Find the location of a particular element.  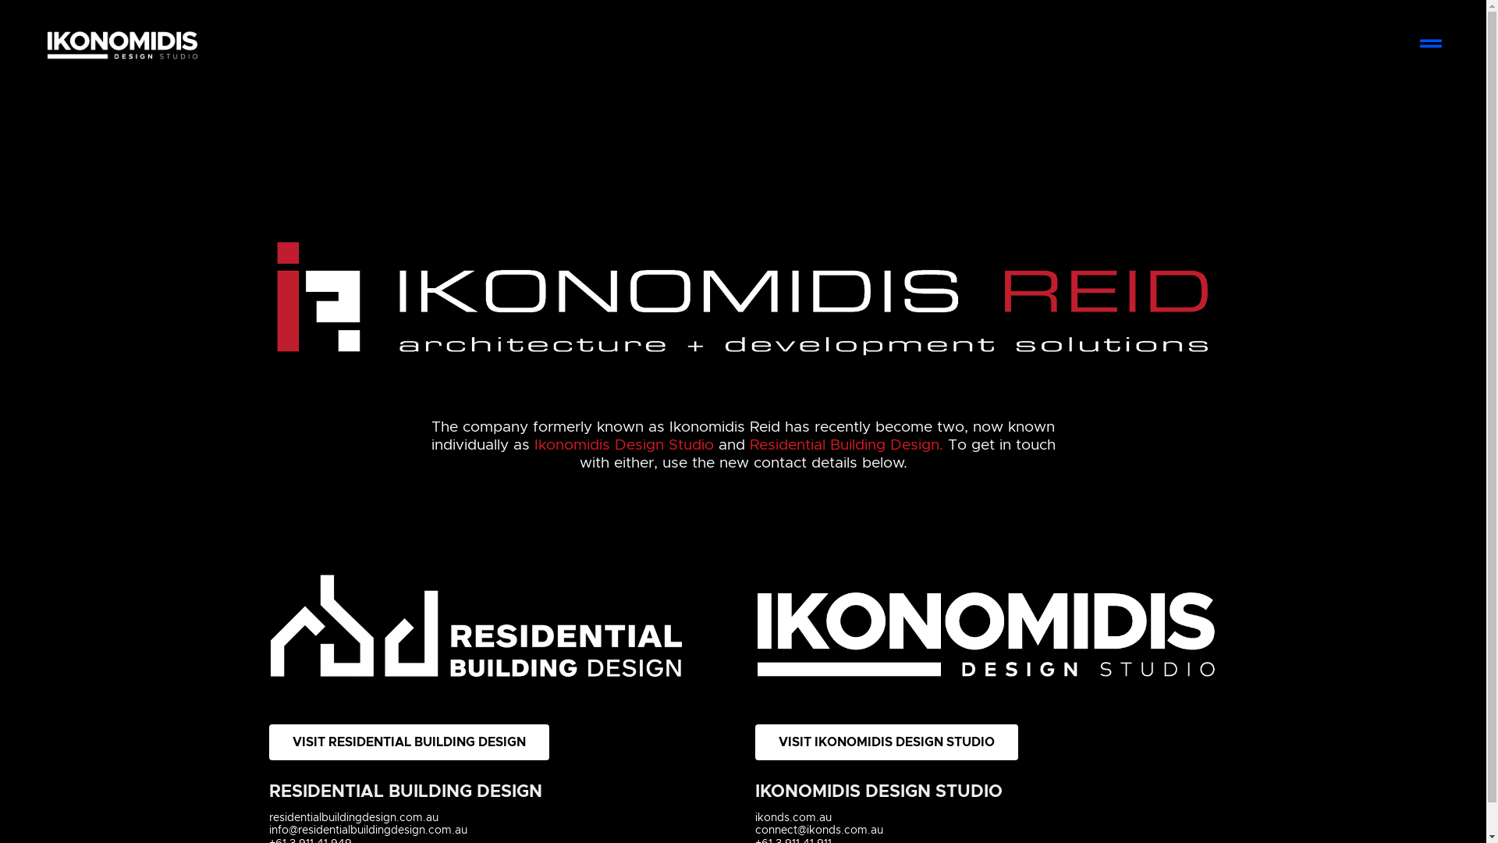

Ikonomidis_Master_Logo is located at coordinates (122, 45).